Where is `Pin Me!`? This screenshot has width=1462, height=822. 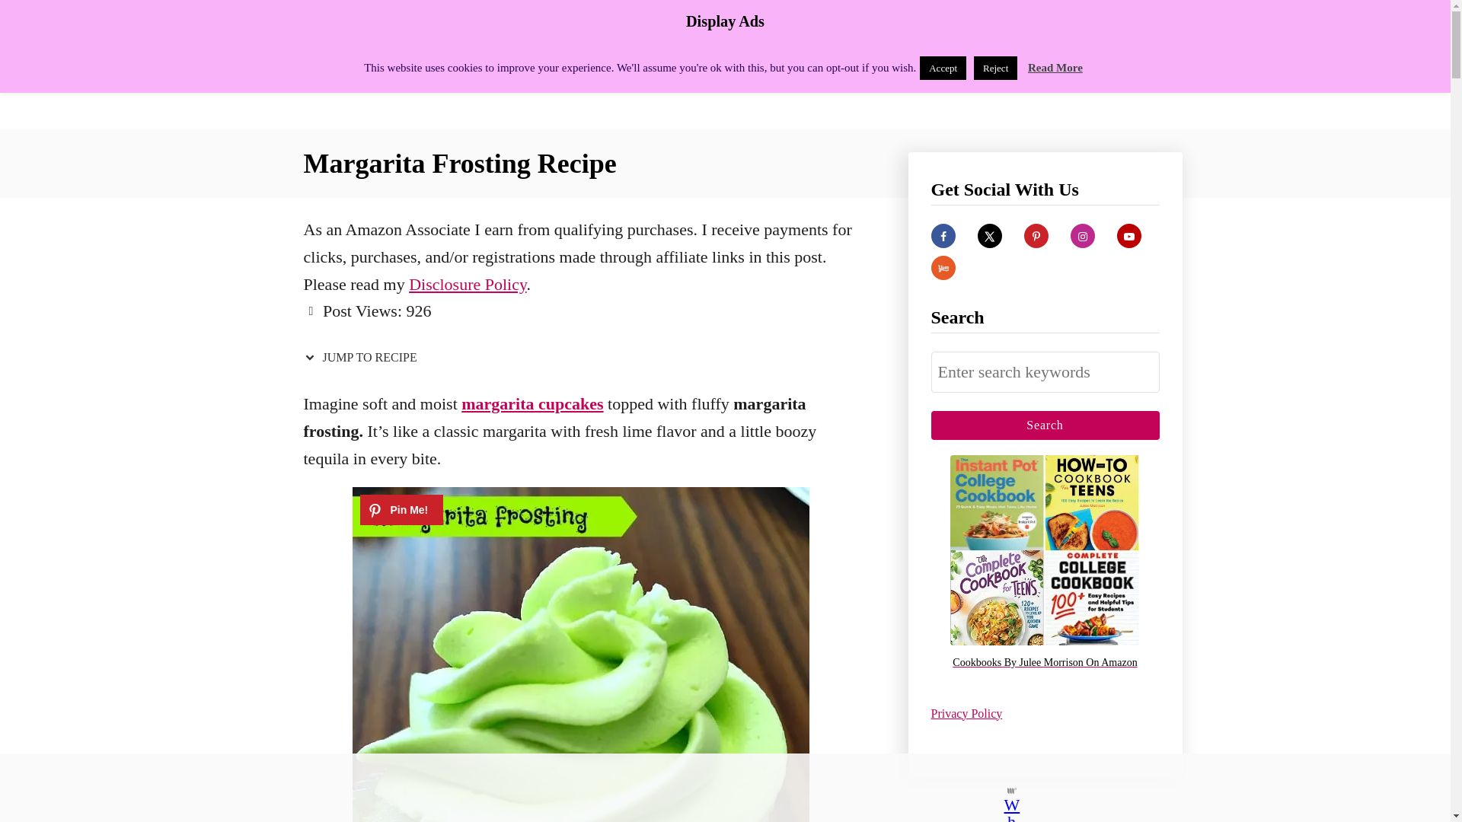 Pin Me! is located at coordinates (401, 510).